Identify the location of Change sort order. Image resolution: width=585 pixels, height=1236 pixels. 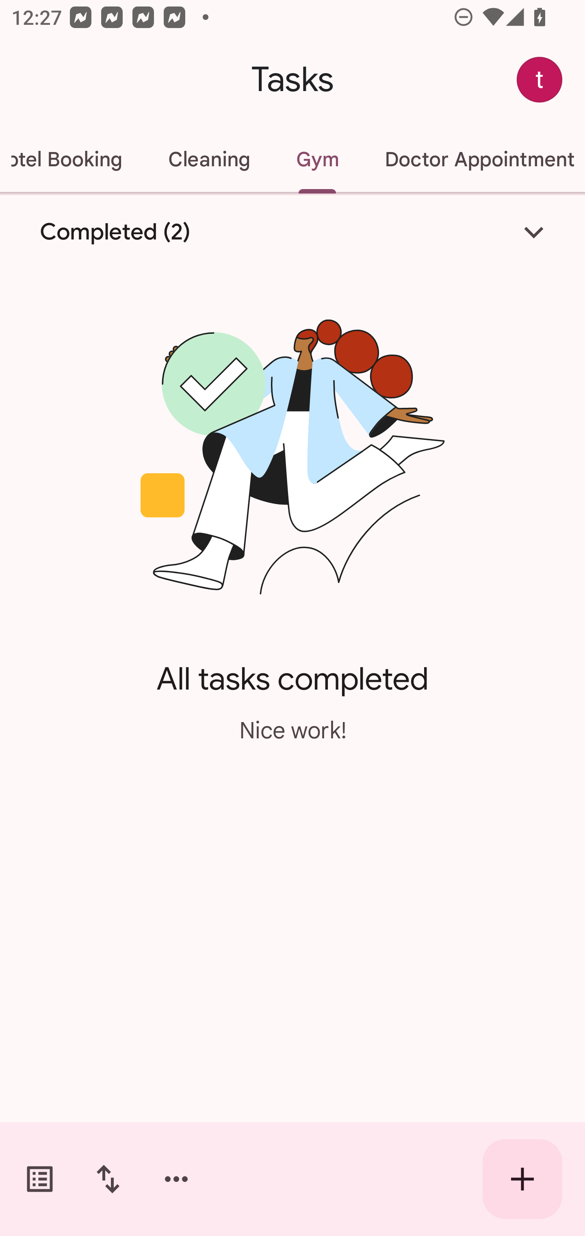
(108, 1179).